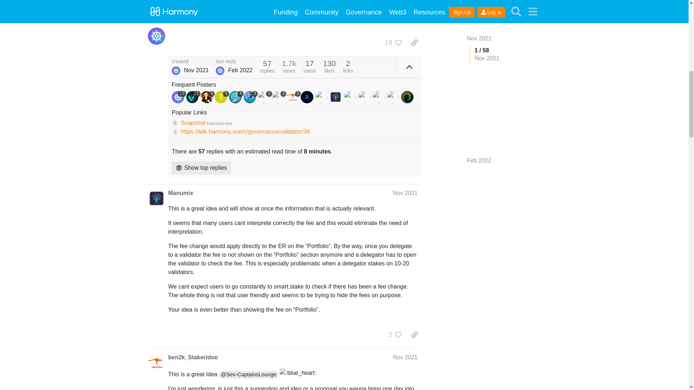 The width and height of the screenshot is (694, 390). What do you see at coordinates (398, 43) in the screenshot?
I see `Please sign up or log in to like this post` at bounding box center [398, 43].